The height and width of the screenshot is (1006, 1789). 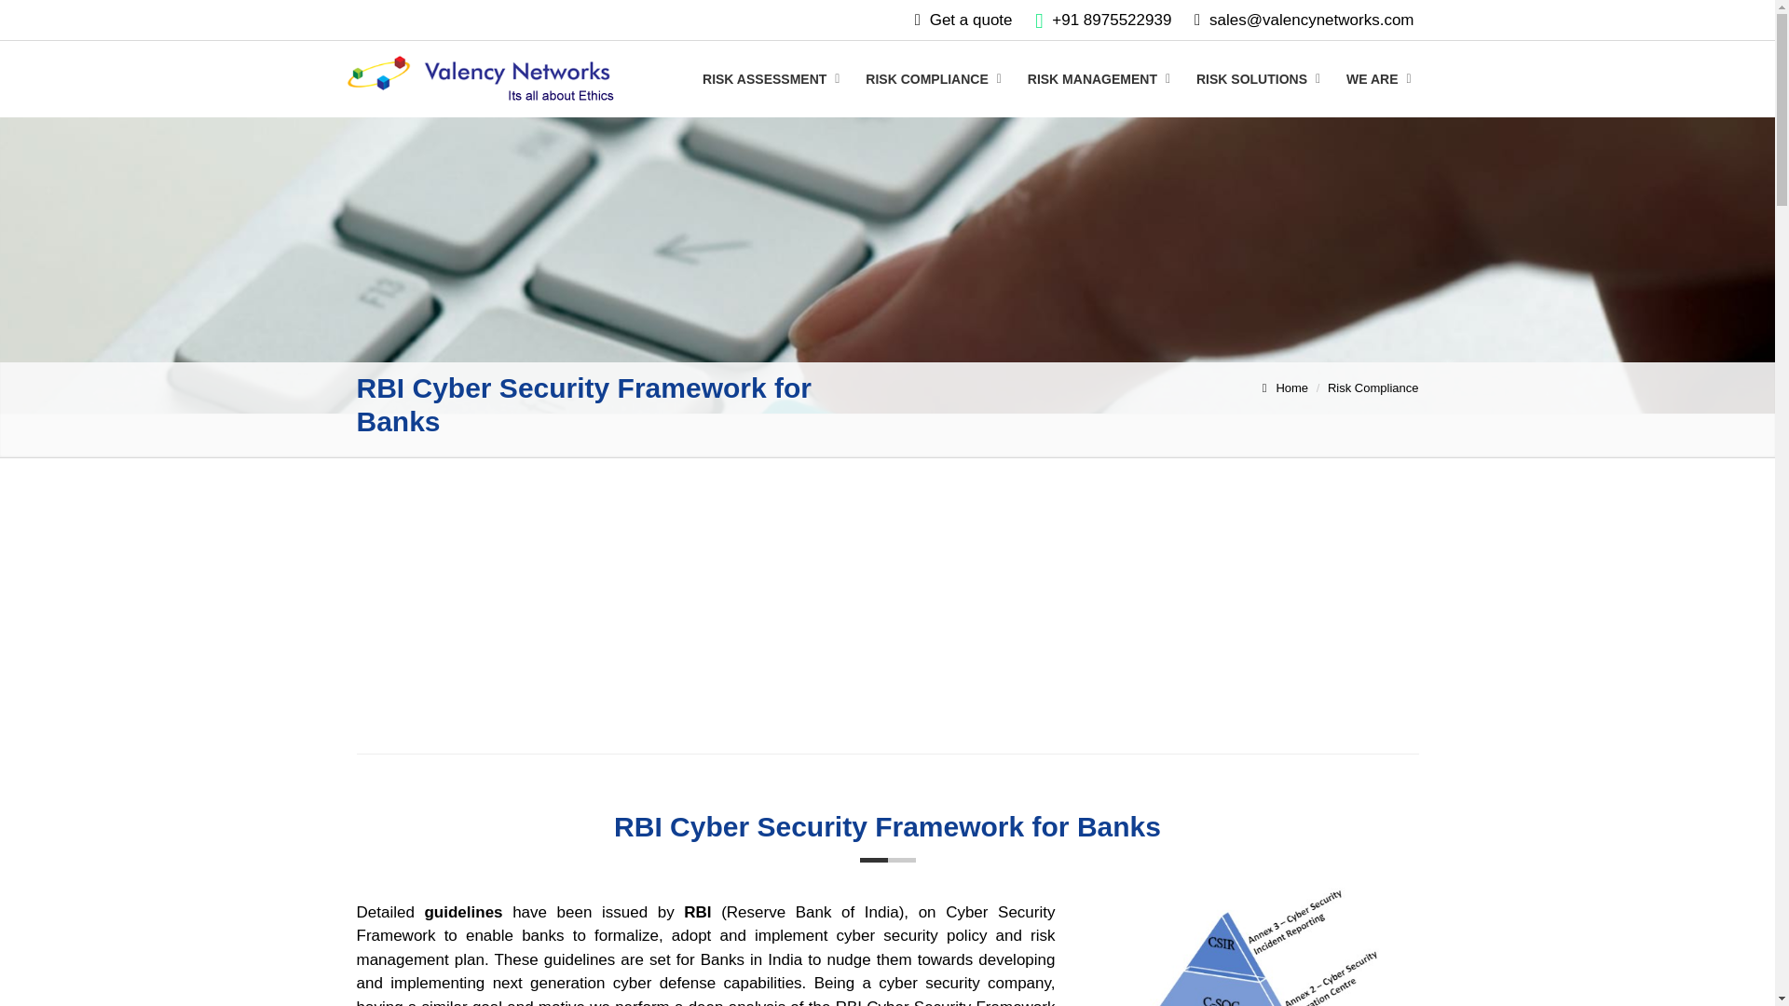 I want to click on Get a quote, so click(x=971, y=20).